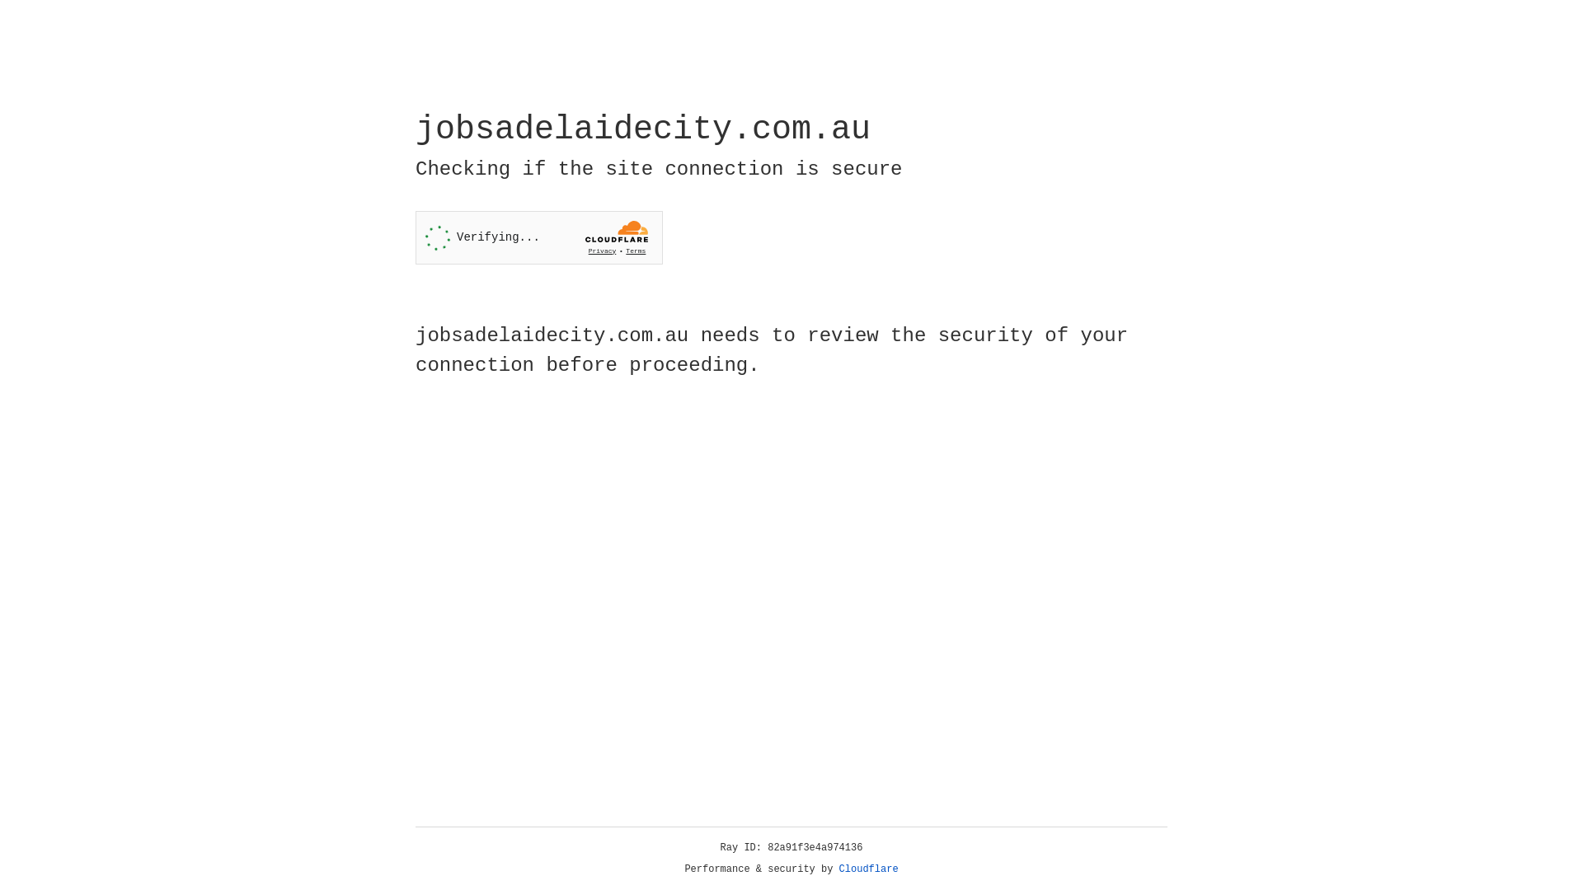  Describe the element at coordinates (869, 869) in the screenshot. I see `Cloudflare` at that location.